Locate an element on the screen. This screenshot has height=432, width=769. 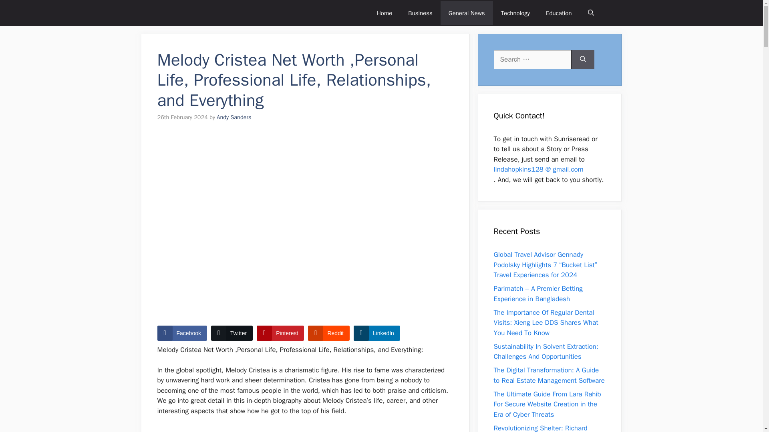
Twitter is located at coordinates (232, 333).